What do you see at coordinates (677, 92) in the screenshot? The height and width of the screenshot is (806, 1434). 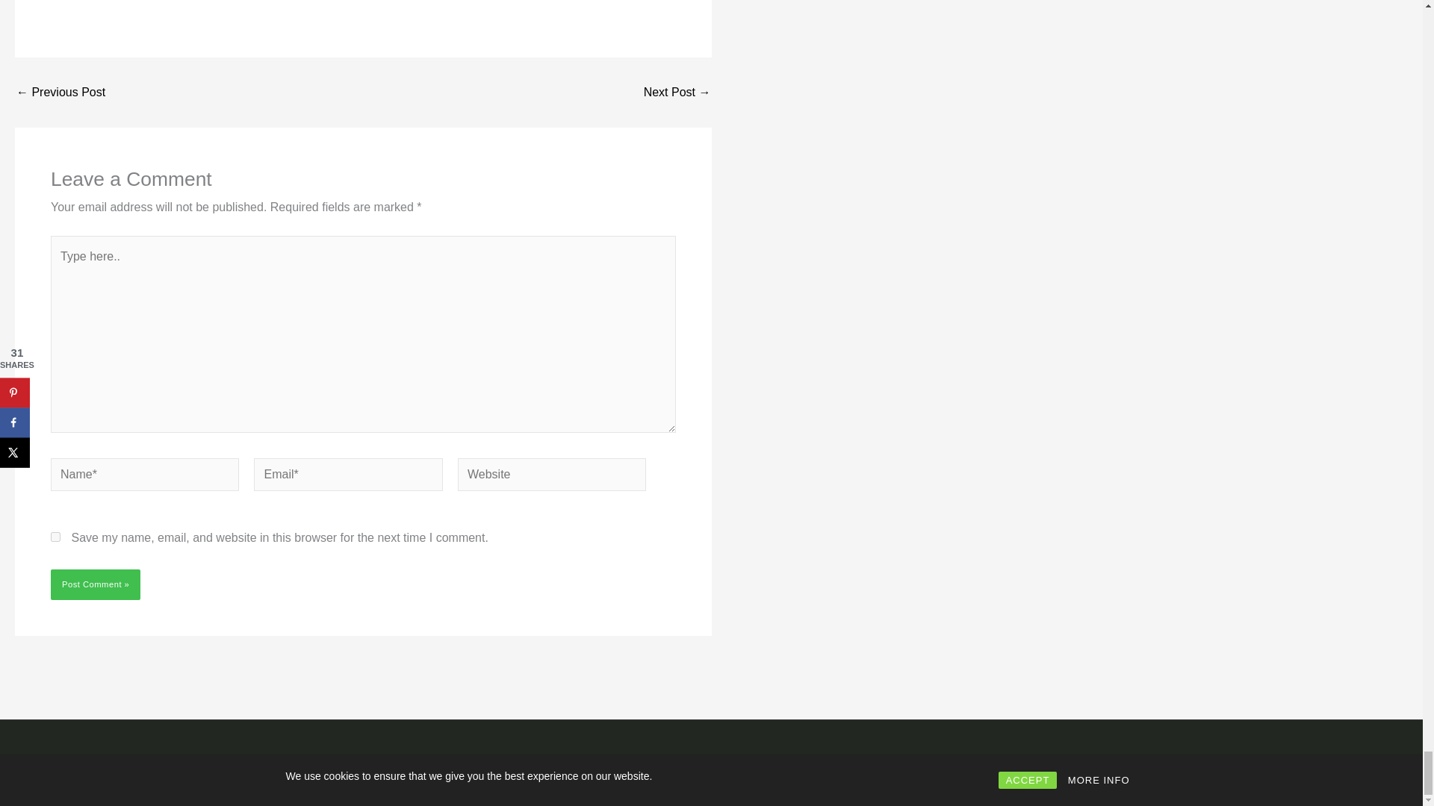 I see `I Need Money Desperately; 16 Legit Ways To Make Fast Cash` at bounding box center [677, 92].